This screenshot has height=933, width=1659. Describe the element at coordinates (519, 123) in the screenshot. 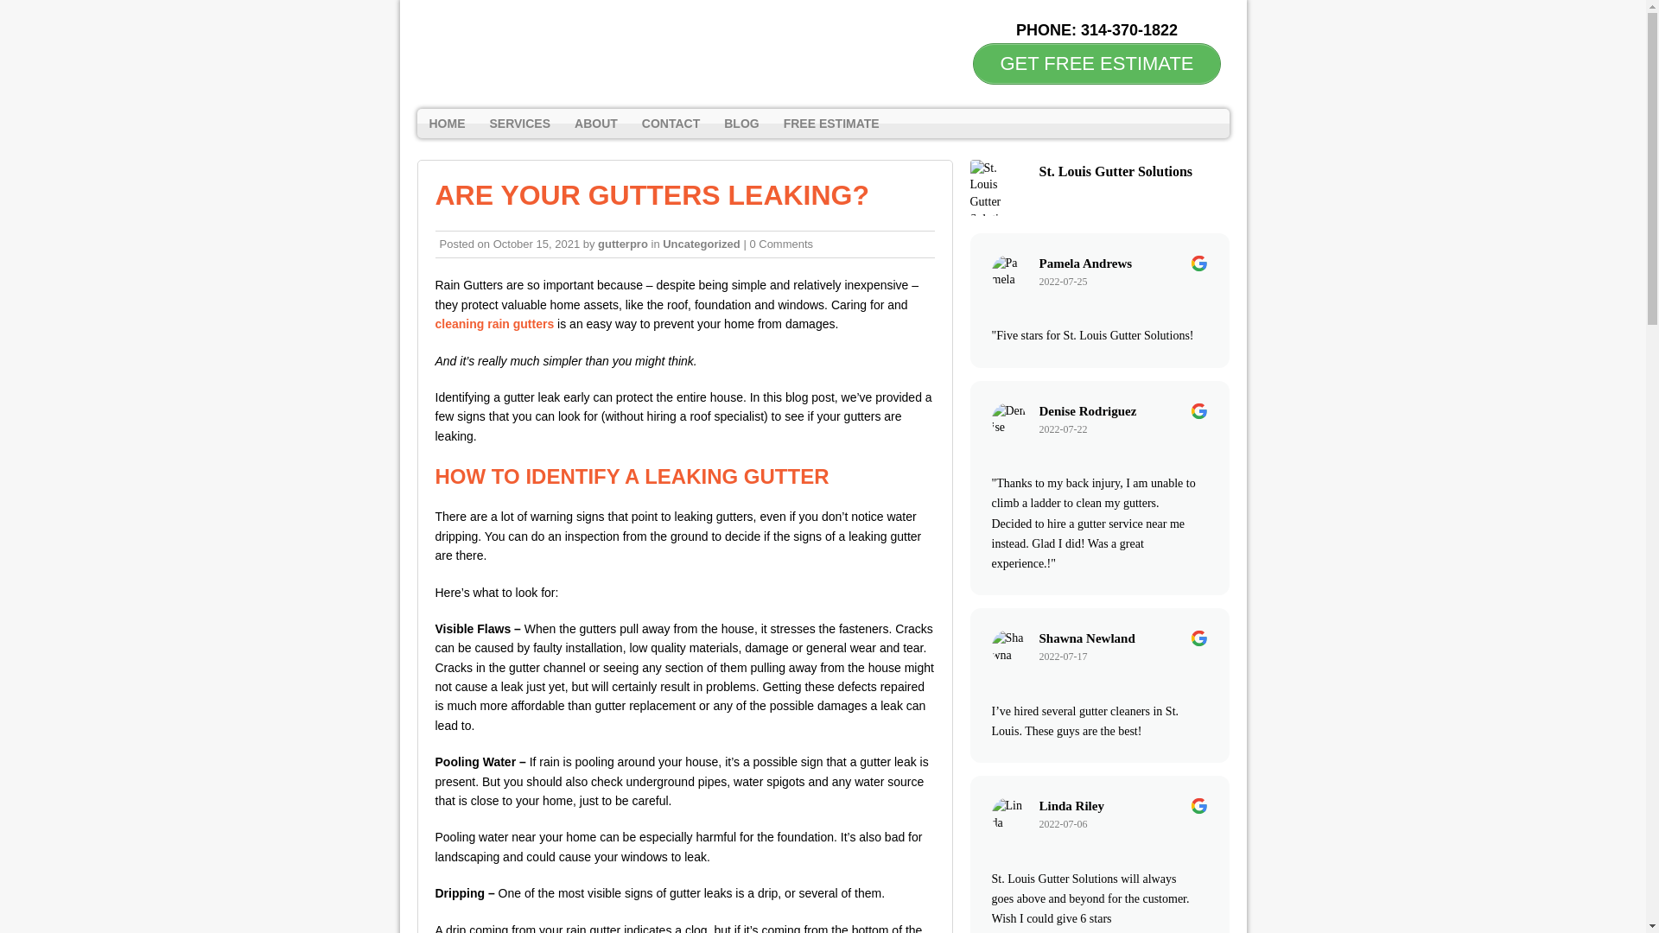

I see `SERVICES` at that location.